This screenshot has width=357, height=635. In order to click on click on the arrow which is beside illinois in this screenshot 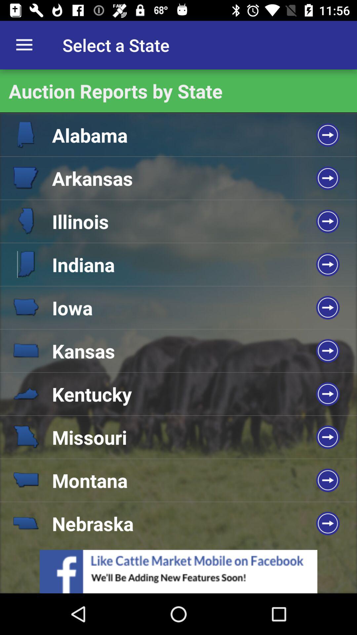, I will do `click(328, 221)`.